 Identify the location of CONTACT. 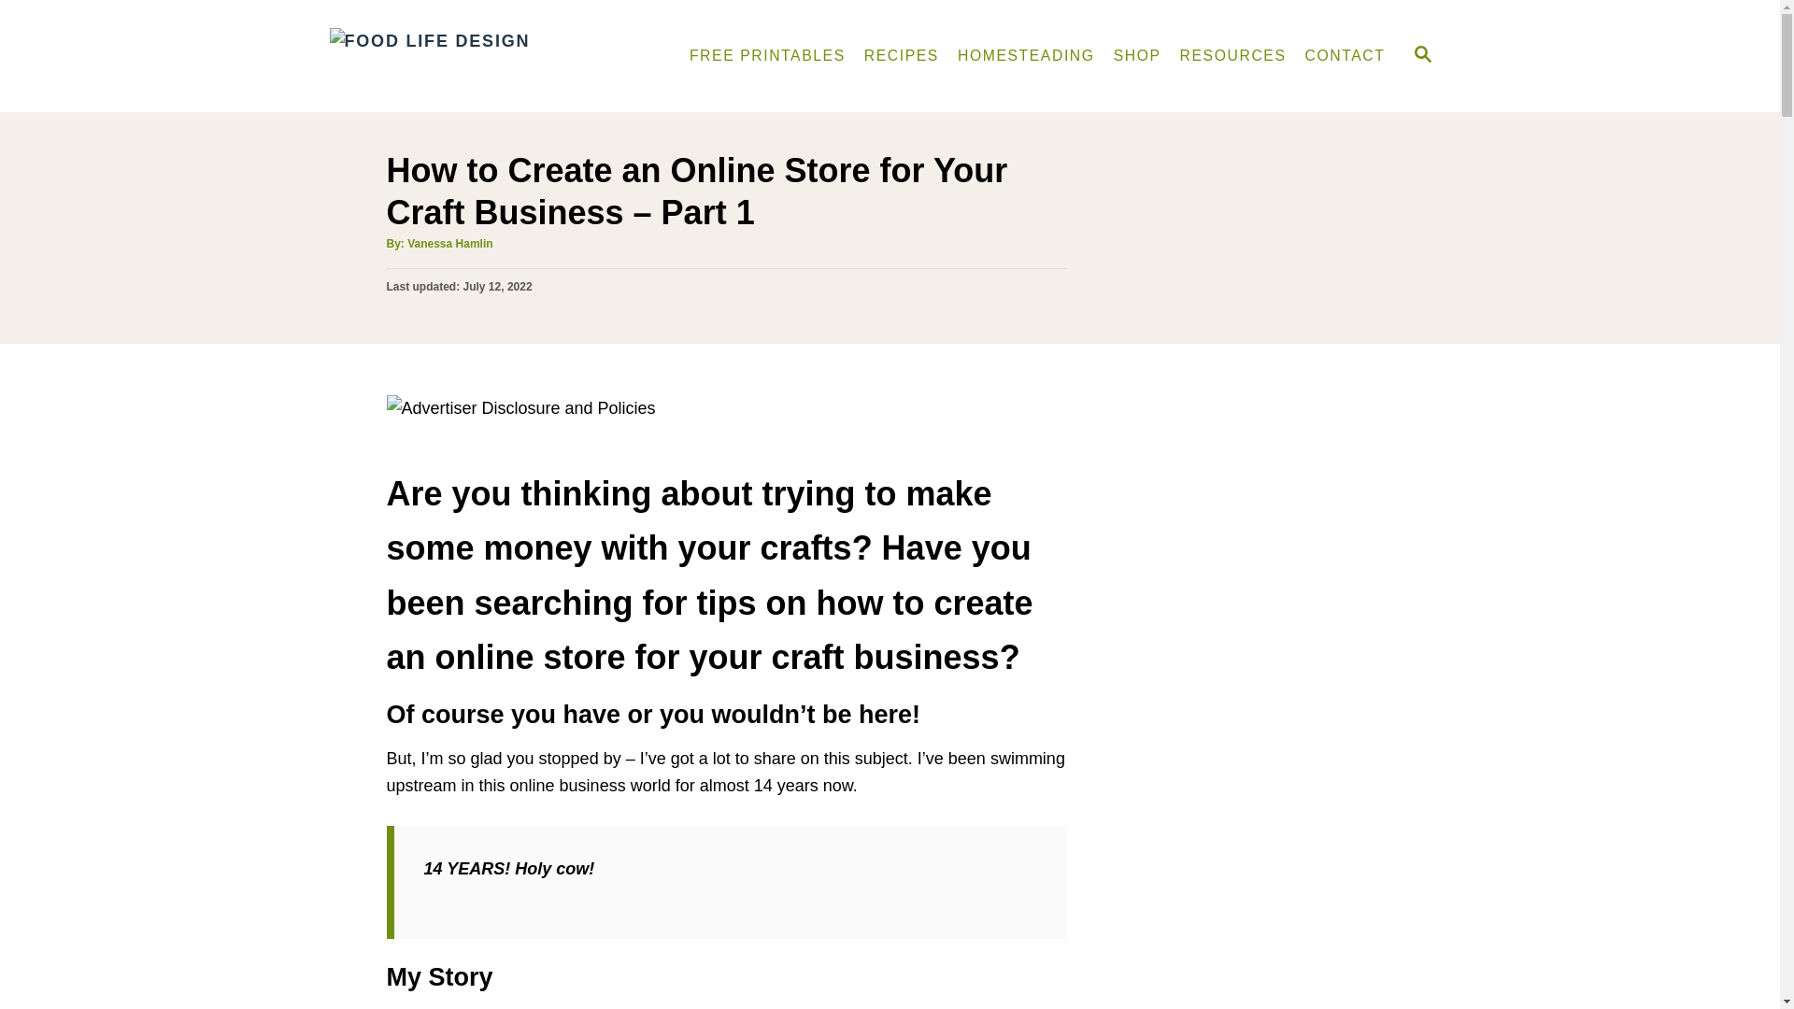
(1345, 55).